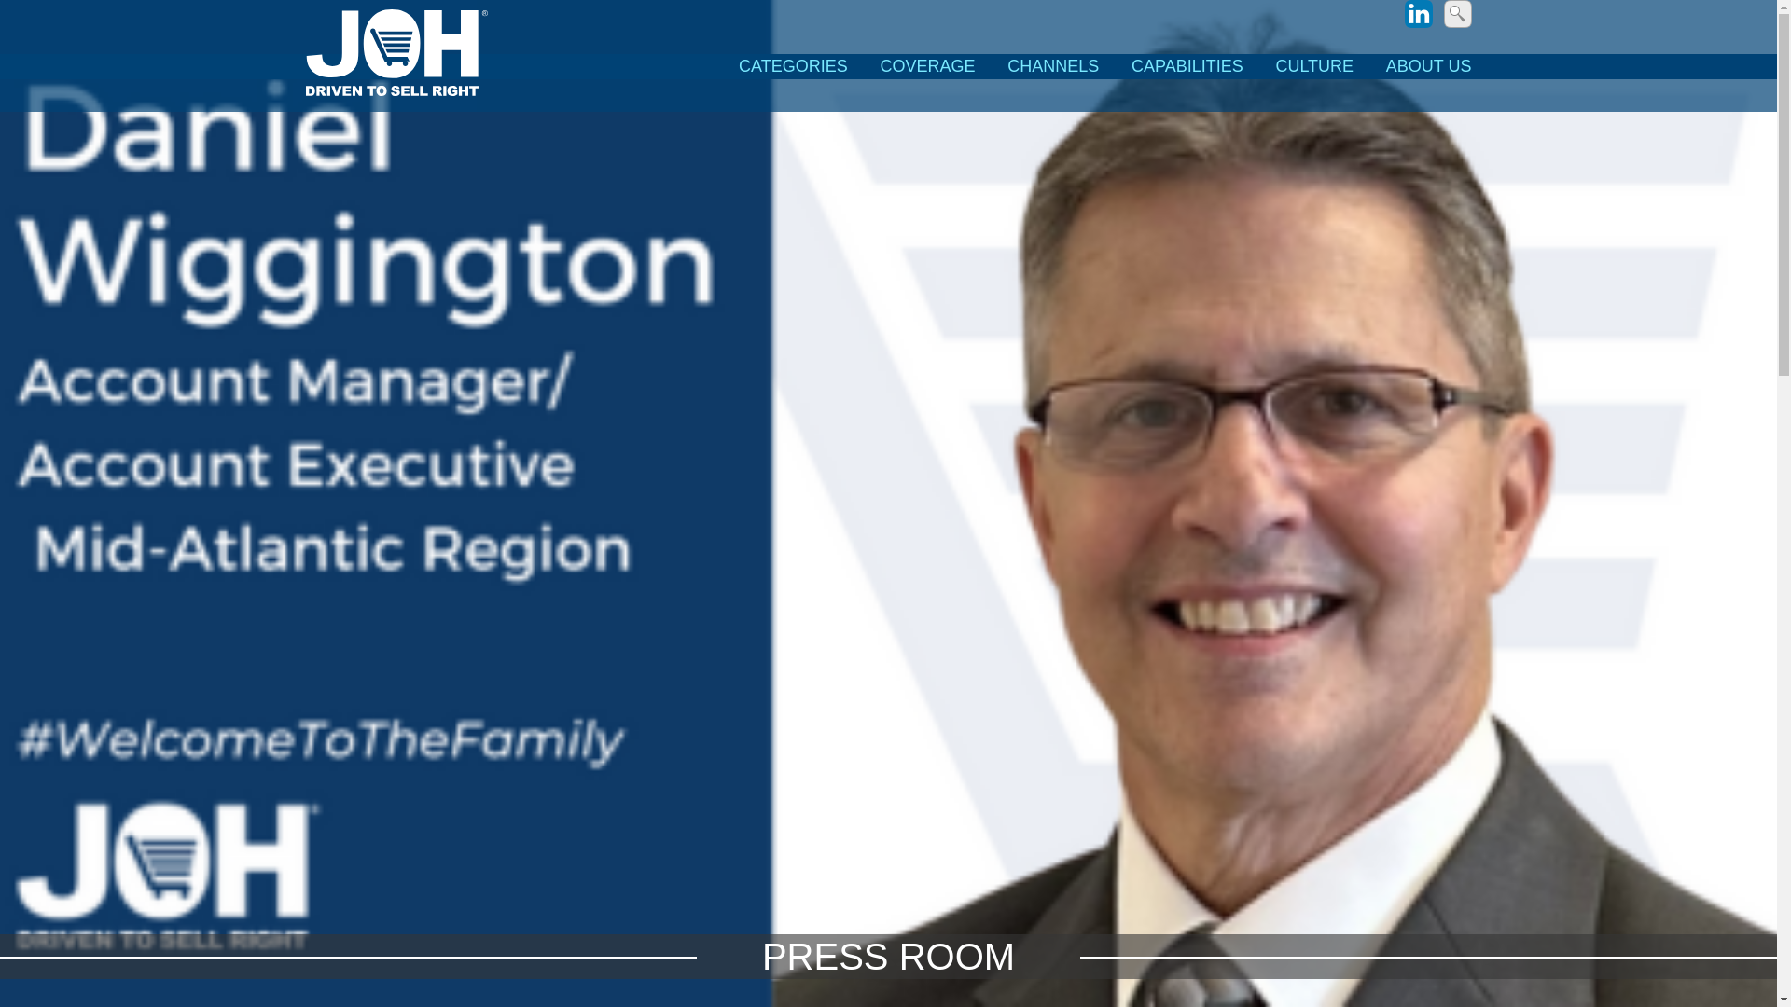  I want to click on COVERAGE, so click(926, 67).